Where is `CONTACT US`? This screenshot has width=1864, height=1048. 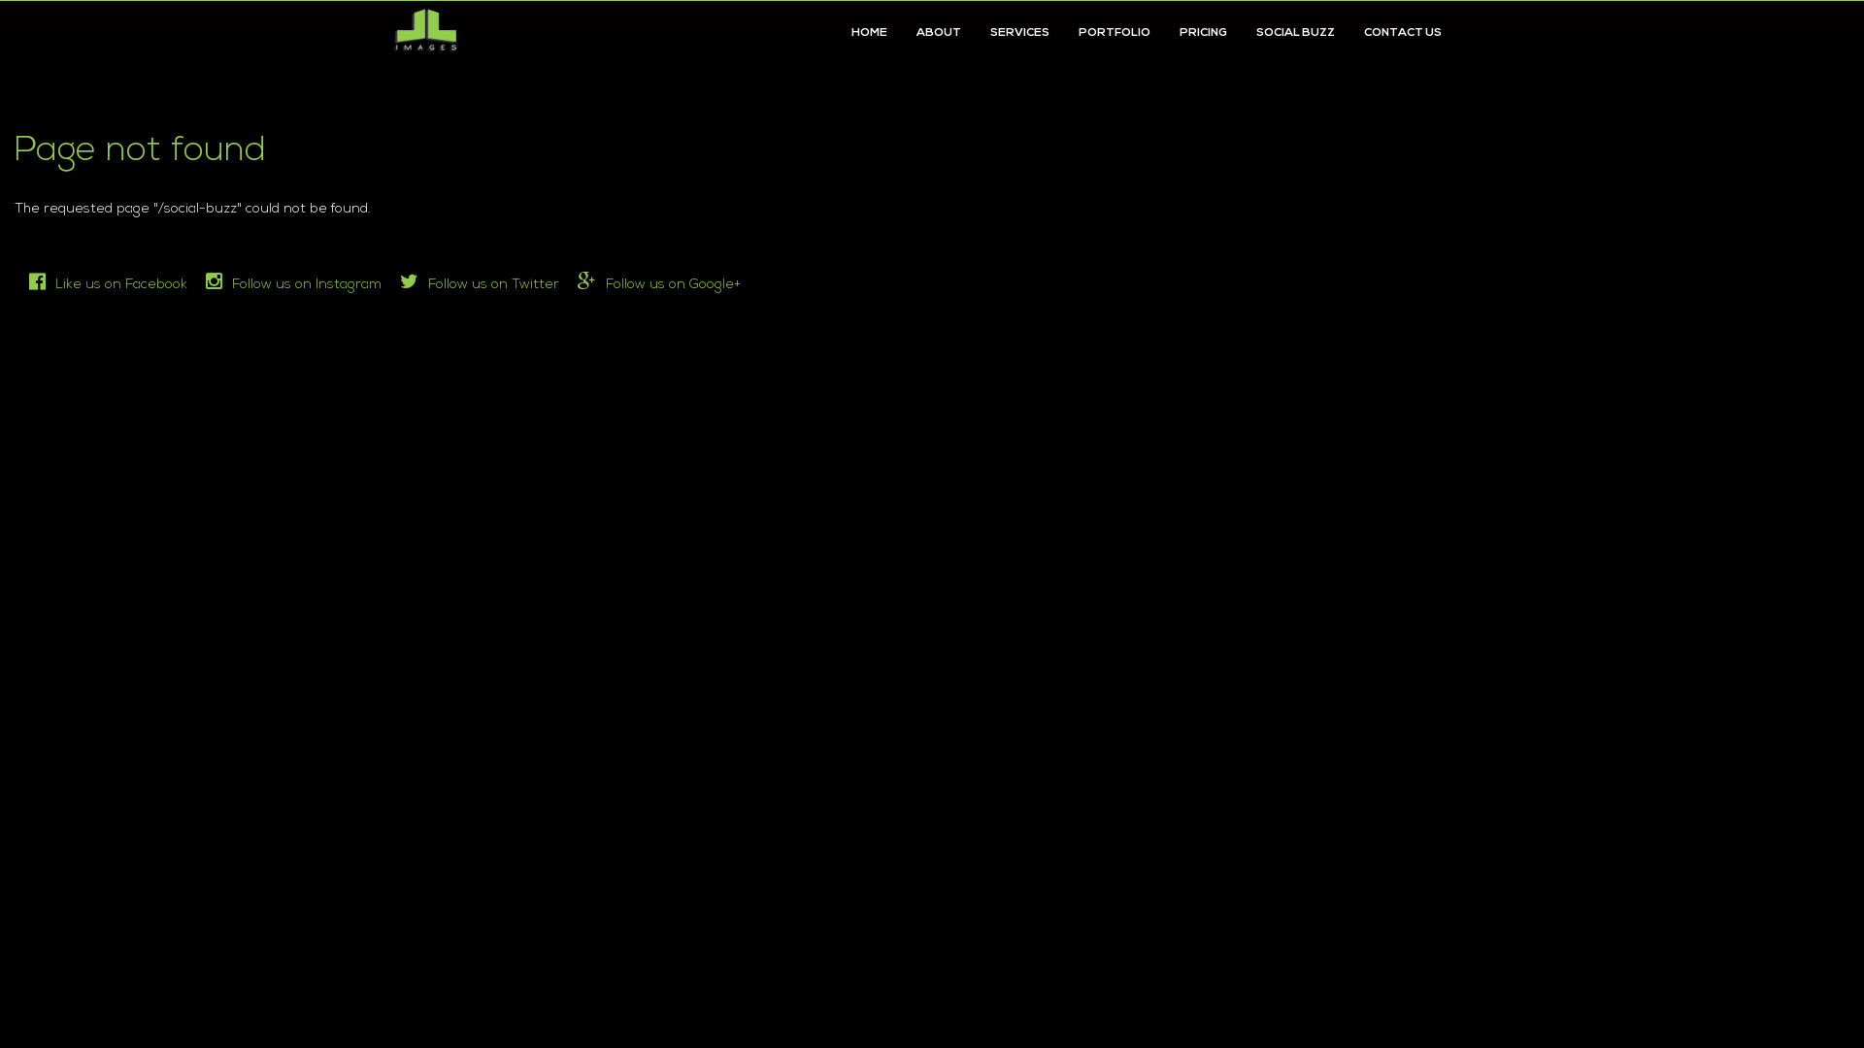
CONTACT US is located at coordinates (1403, 33).